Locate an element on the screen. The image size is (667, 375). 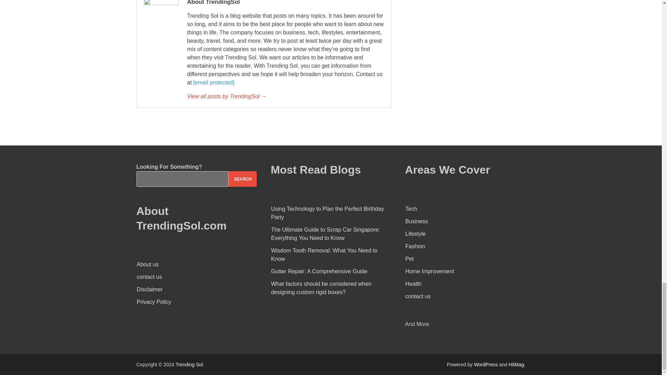
WordPress is located at coordinates (486, 365).